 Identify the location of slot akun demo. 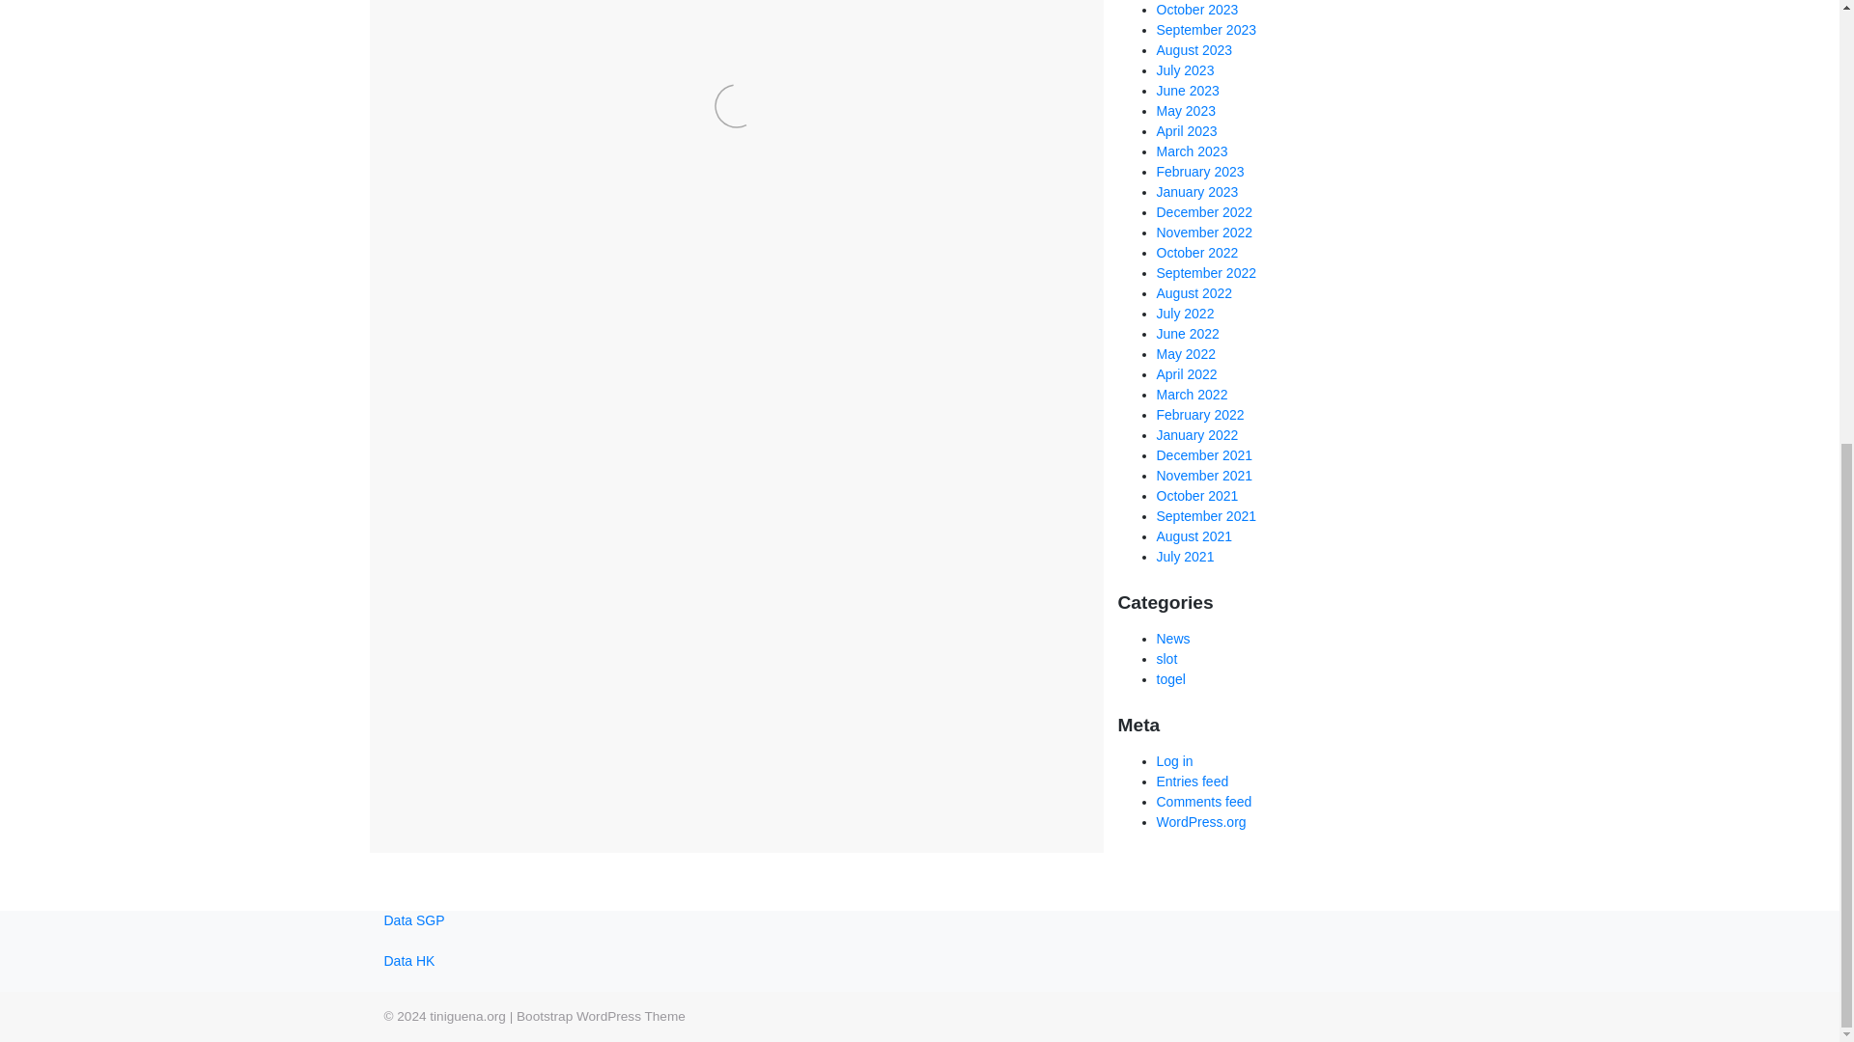
(726, 598).